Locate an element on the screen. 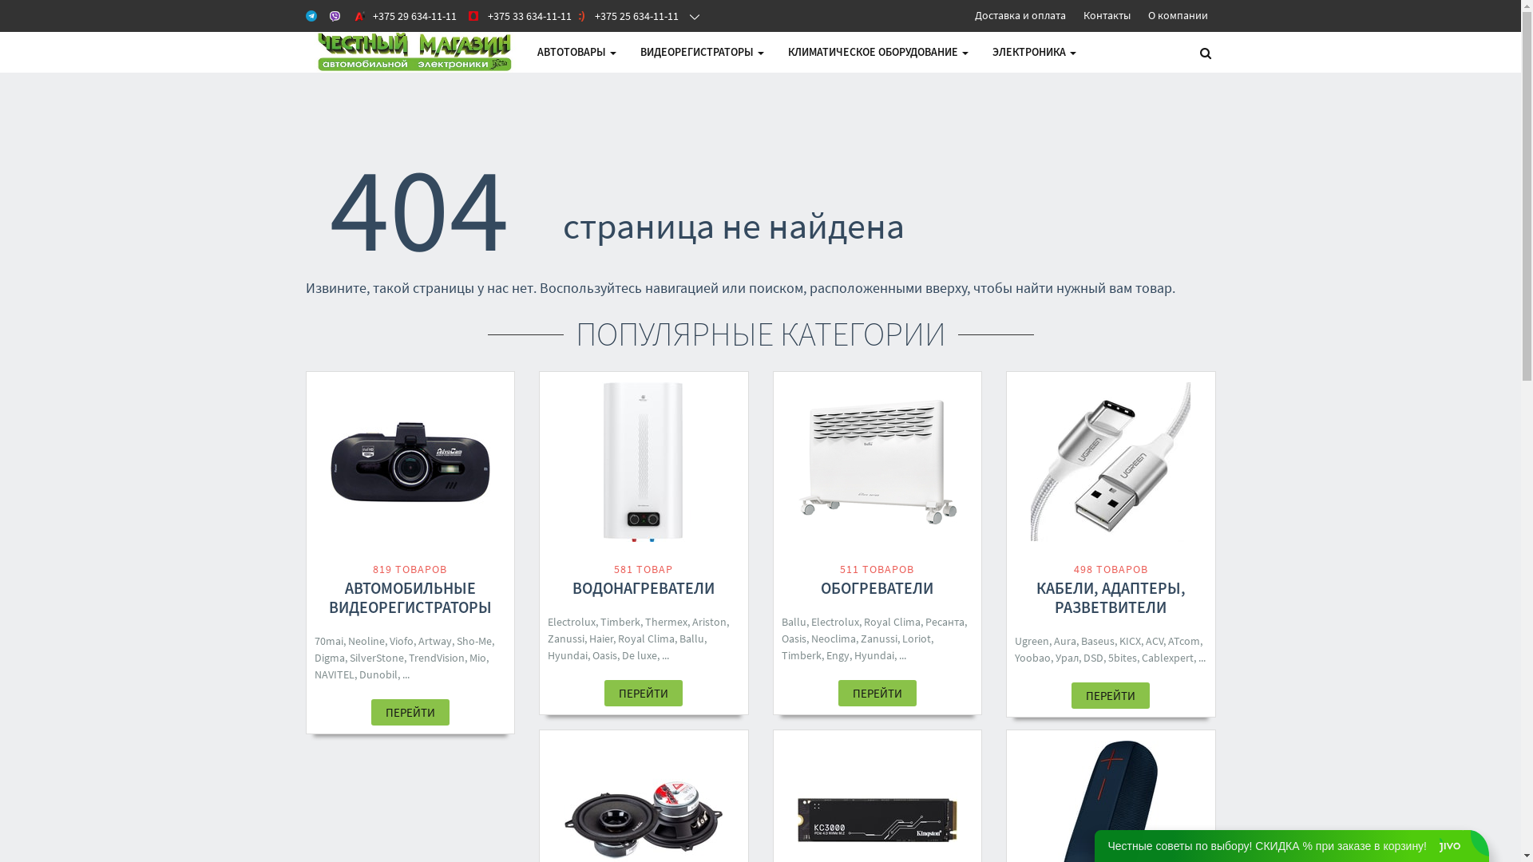 The width and height of the screenshot is (1533, 862). Oasis is located at coordinates (794, 639).